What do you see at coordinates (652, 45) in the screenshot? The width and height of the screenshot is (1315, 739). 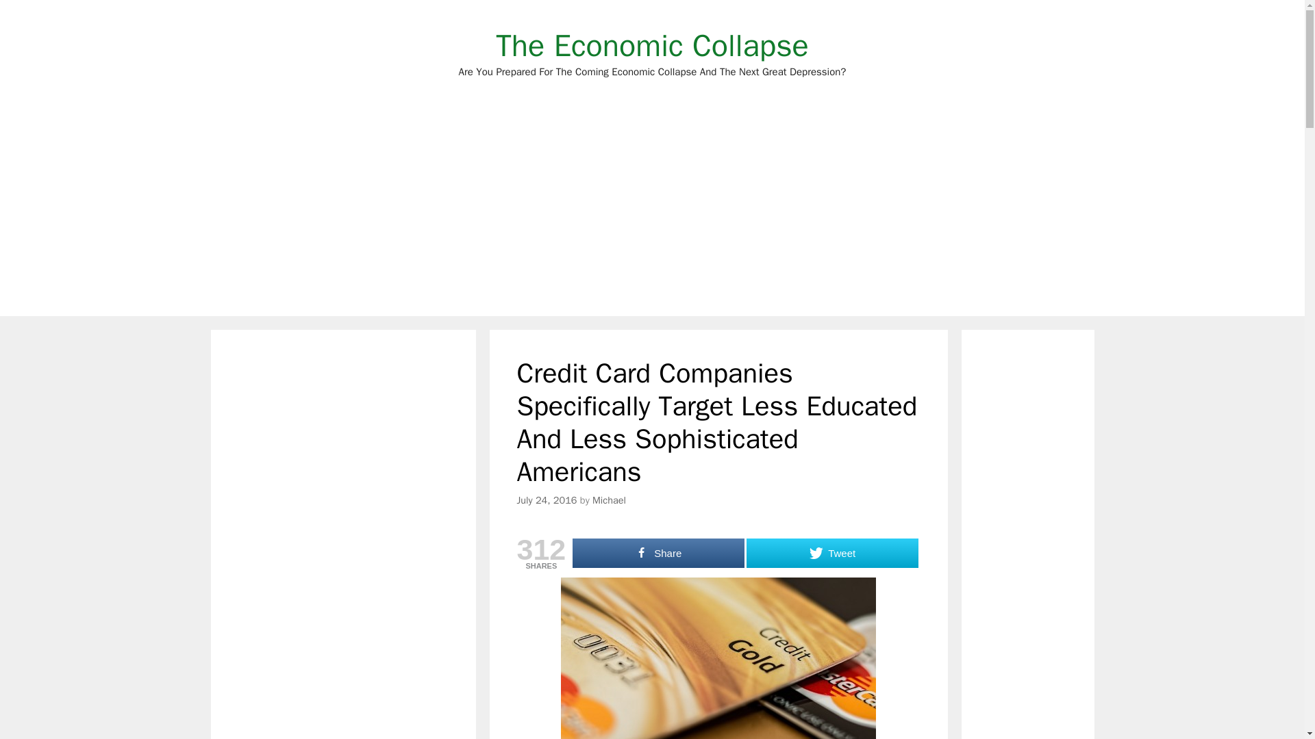 I see `The Economic Collapse` at bounding box center [652, 45].